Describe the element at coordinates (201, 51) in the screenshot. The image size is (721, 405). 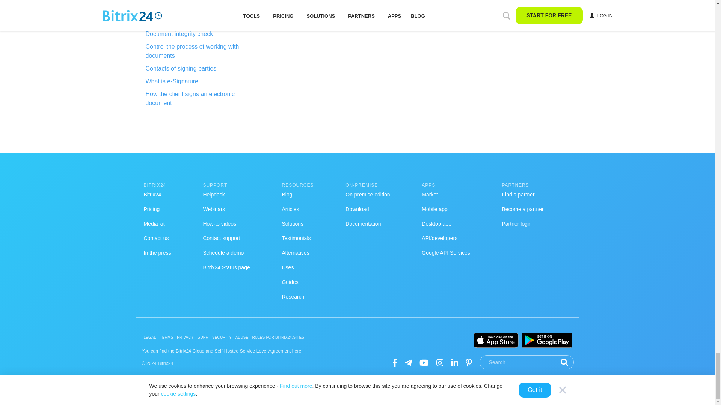
I see `Control the process of working with documents` at that location.